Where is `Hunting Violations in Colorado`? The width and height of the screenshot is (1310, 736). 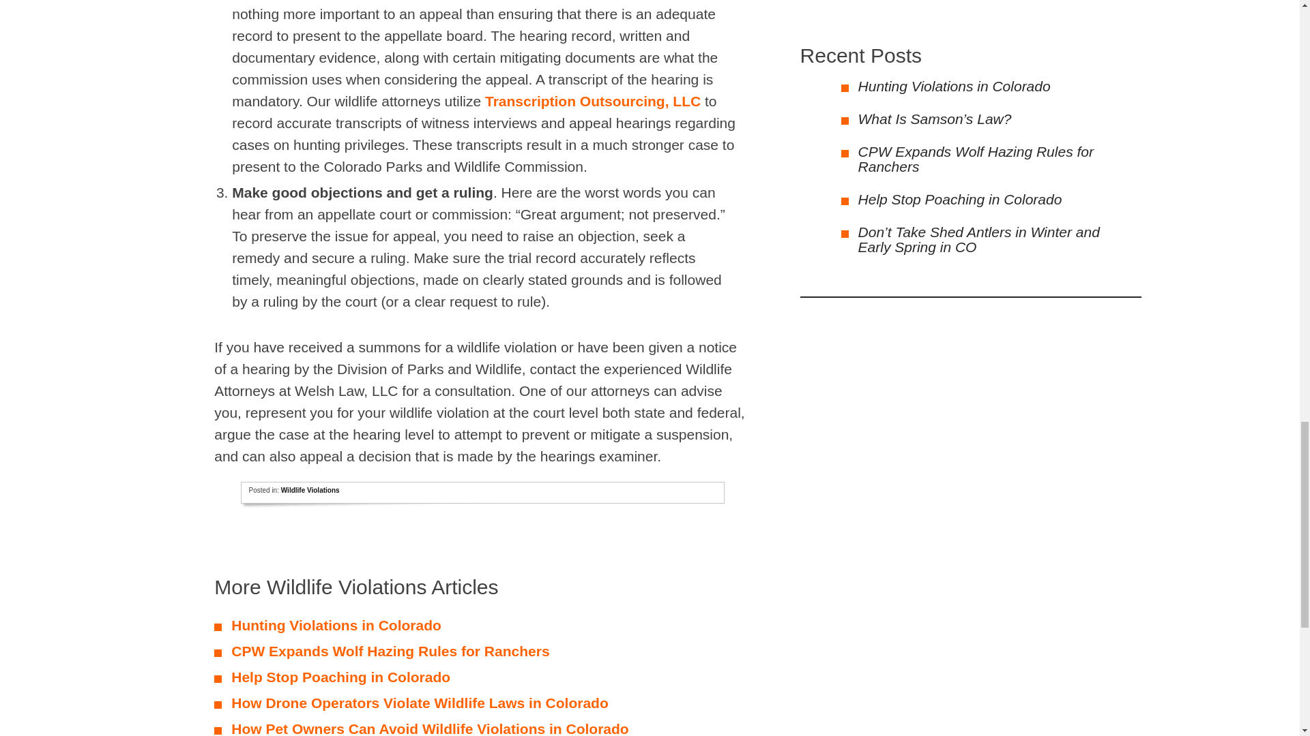 Hunting Violations in Colorado is located at coordinates (954, 86).